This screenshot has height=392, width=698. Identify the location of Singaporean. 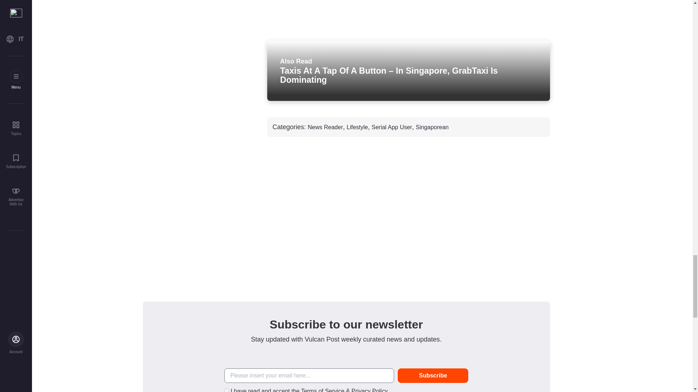
(432, 127).